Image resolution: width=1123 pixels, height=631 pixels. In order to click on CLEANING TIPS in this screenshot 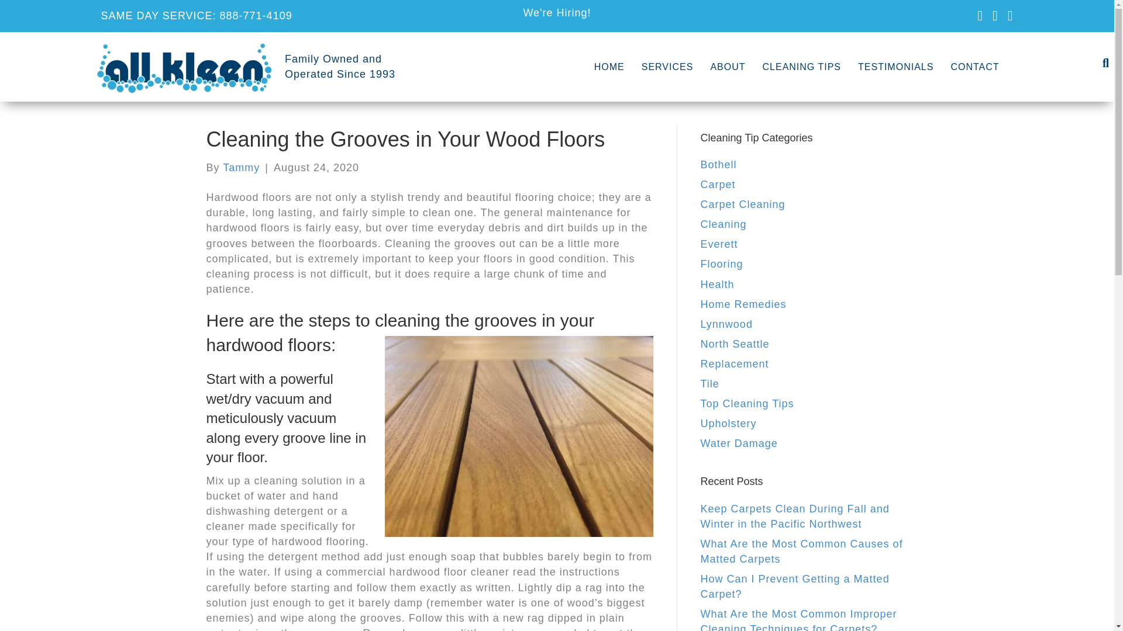, I will do `click(609, 67)`.